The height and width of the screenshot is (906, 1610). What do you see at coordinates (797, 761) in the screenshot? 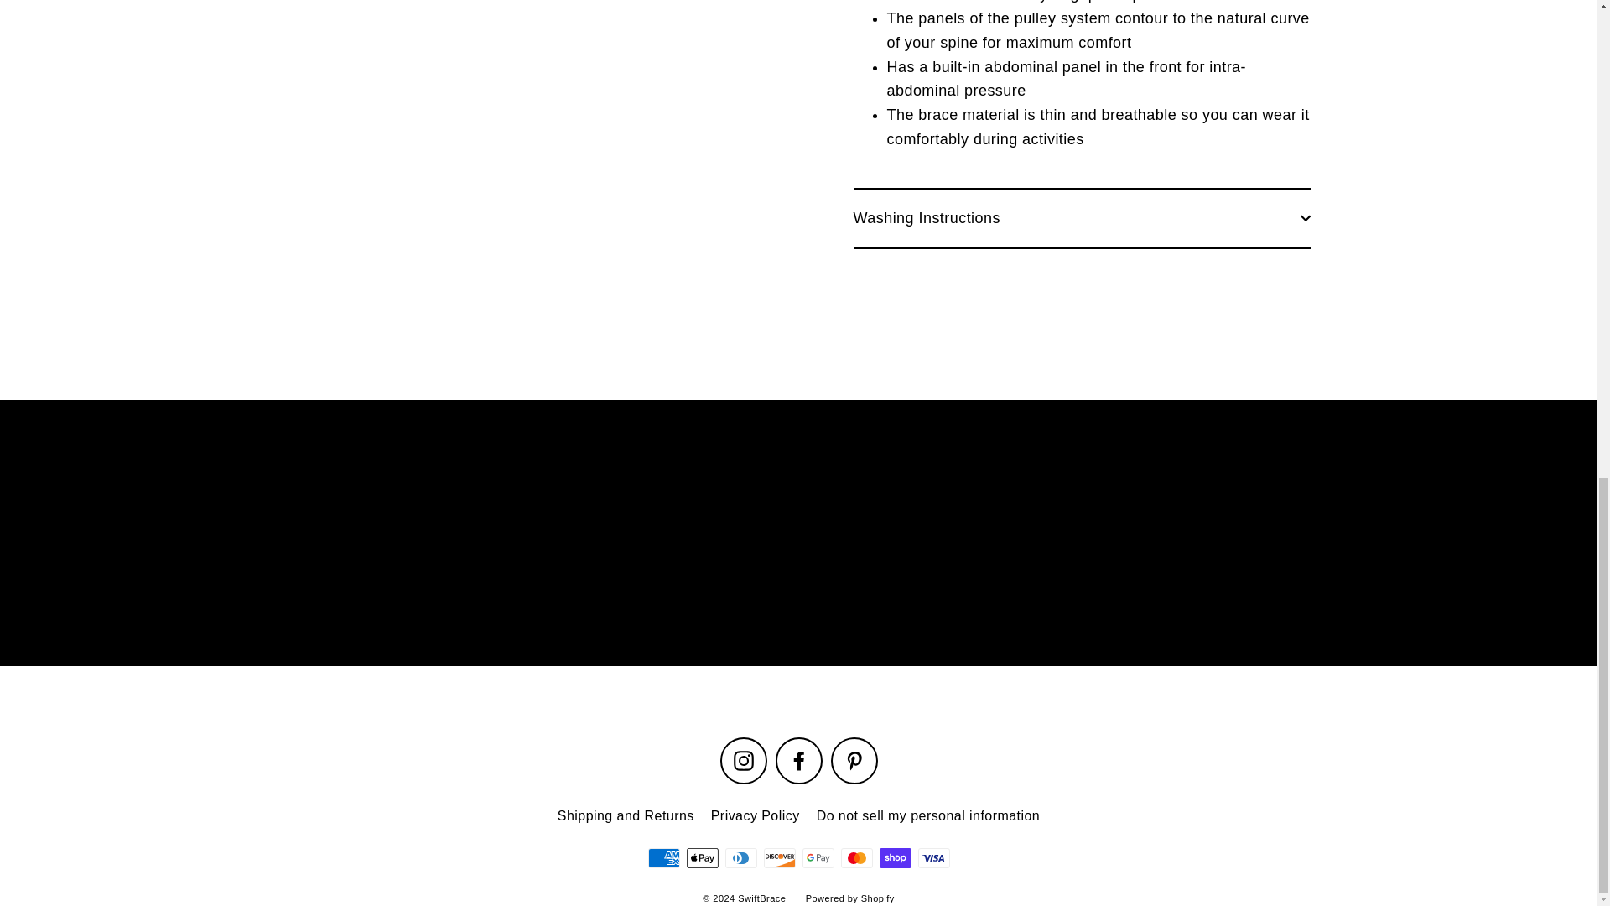
I see `Facebook` at bounding box center [797, 761].